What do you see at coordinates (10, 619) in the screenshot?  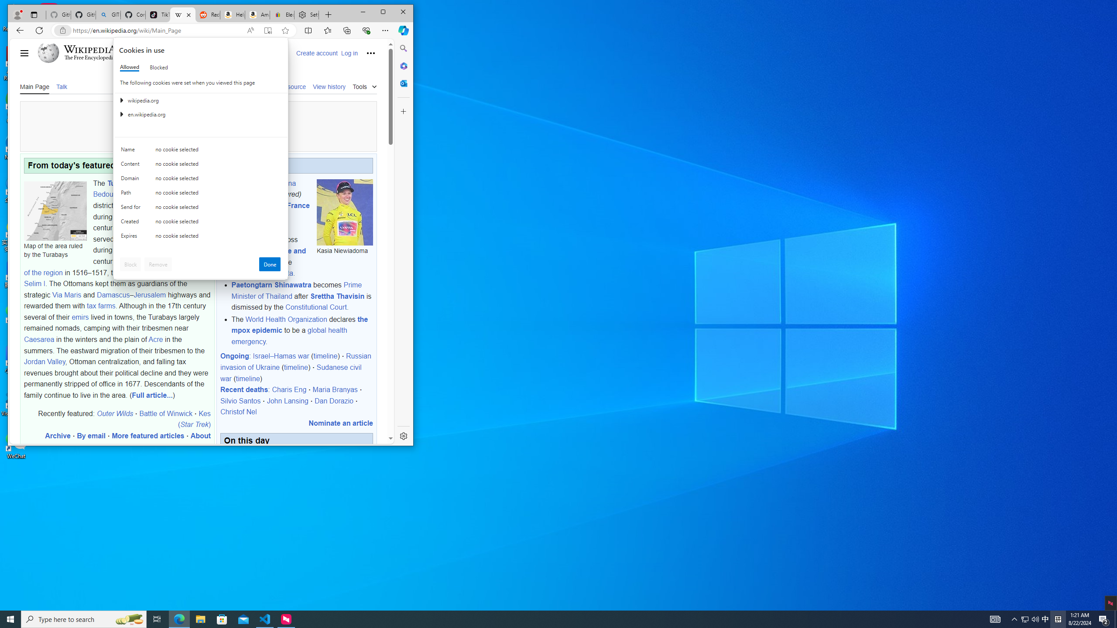 I see `Block` at bounding box center [10, 619].